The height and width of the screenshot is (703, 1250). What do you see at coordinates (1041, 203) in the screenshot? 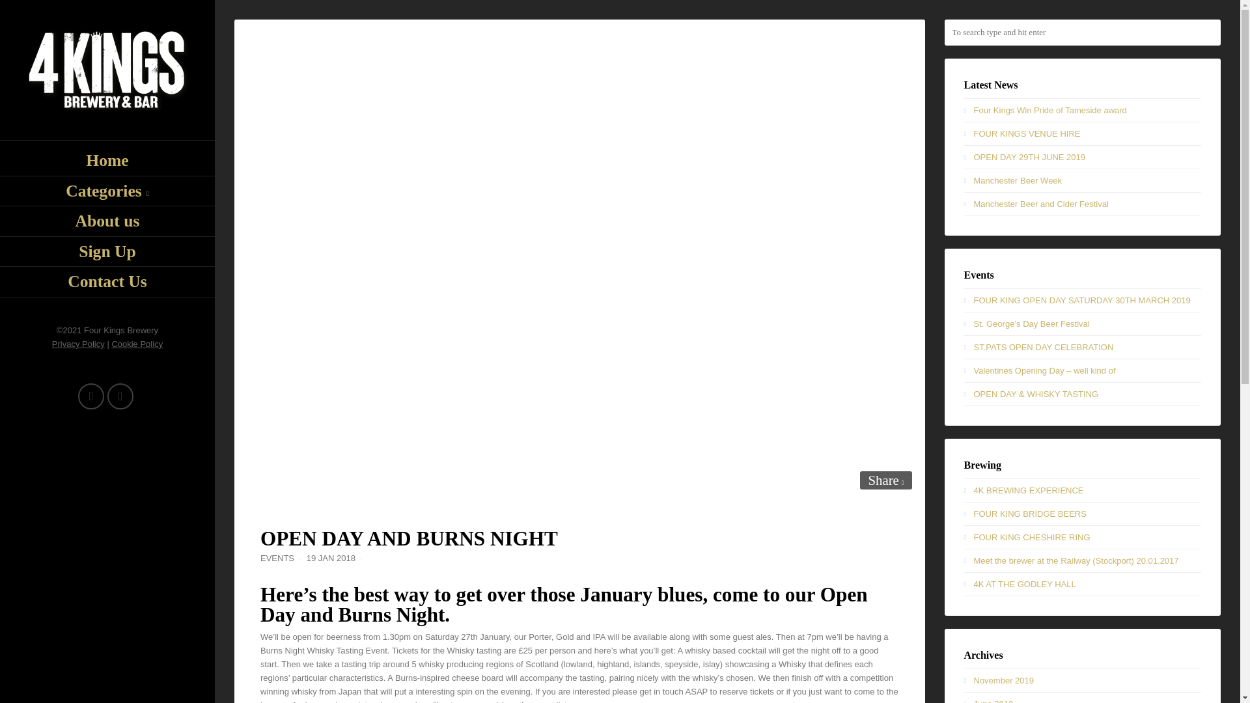
I see `Manchester Beer and Cider Festival` at bounding box center [1041, 203].